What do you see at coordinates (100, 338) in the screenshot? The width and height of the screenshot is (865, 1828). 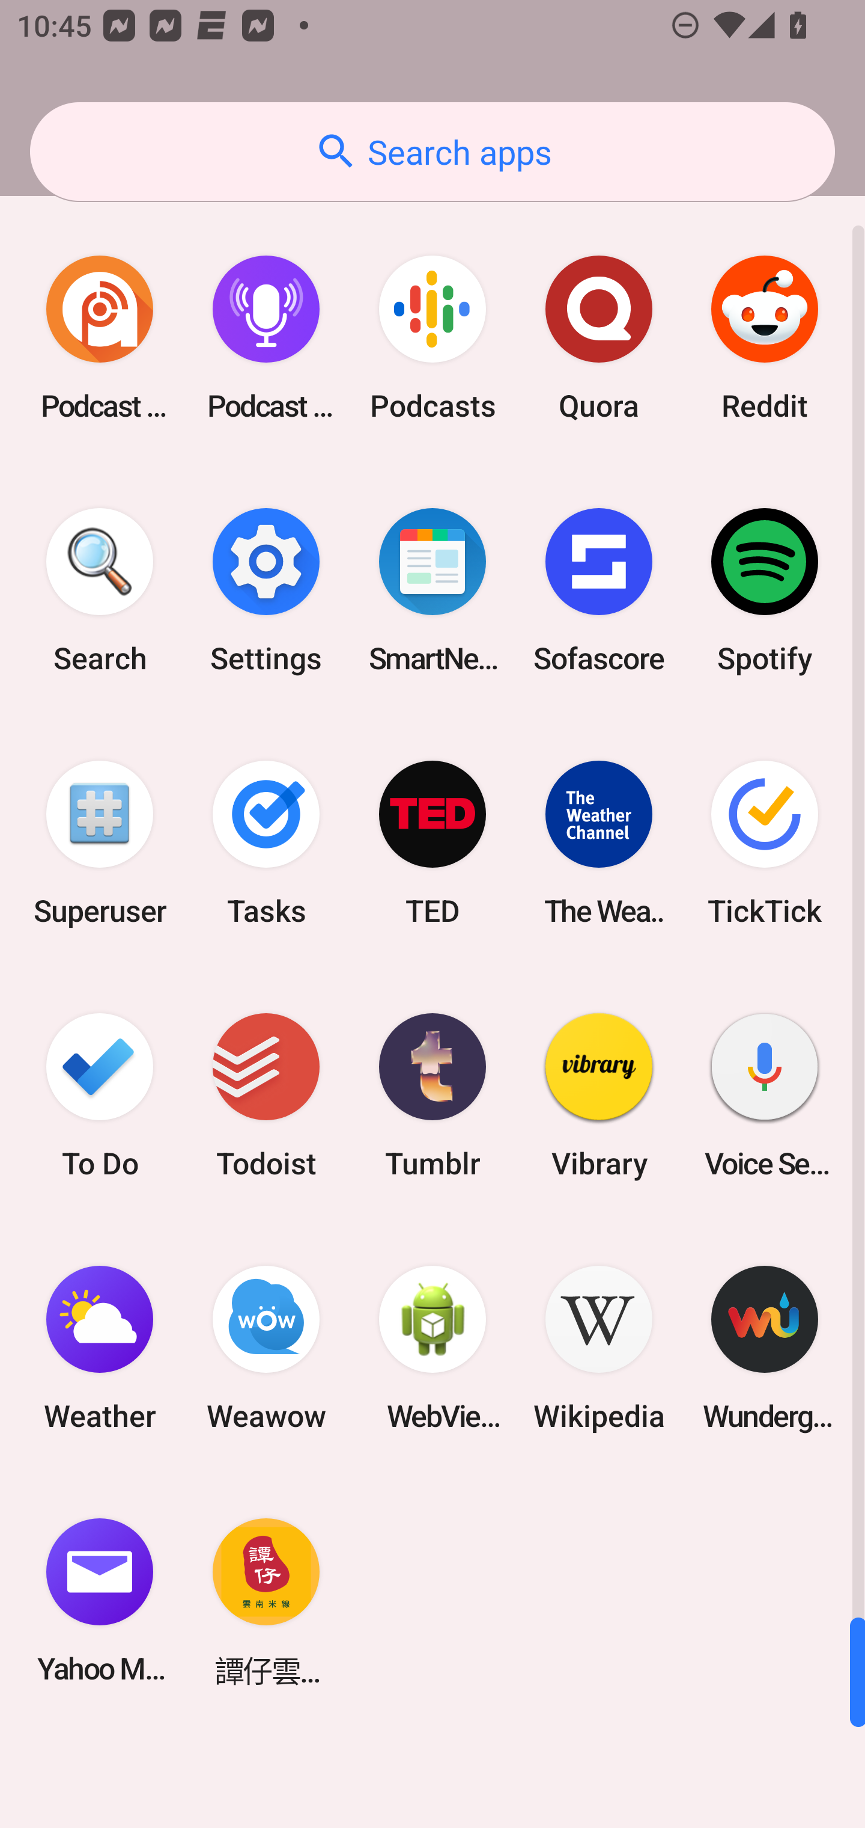 I see `Podcast Addict` at bounding box center [100, 338].